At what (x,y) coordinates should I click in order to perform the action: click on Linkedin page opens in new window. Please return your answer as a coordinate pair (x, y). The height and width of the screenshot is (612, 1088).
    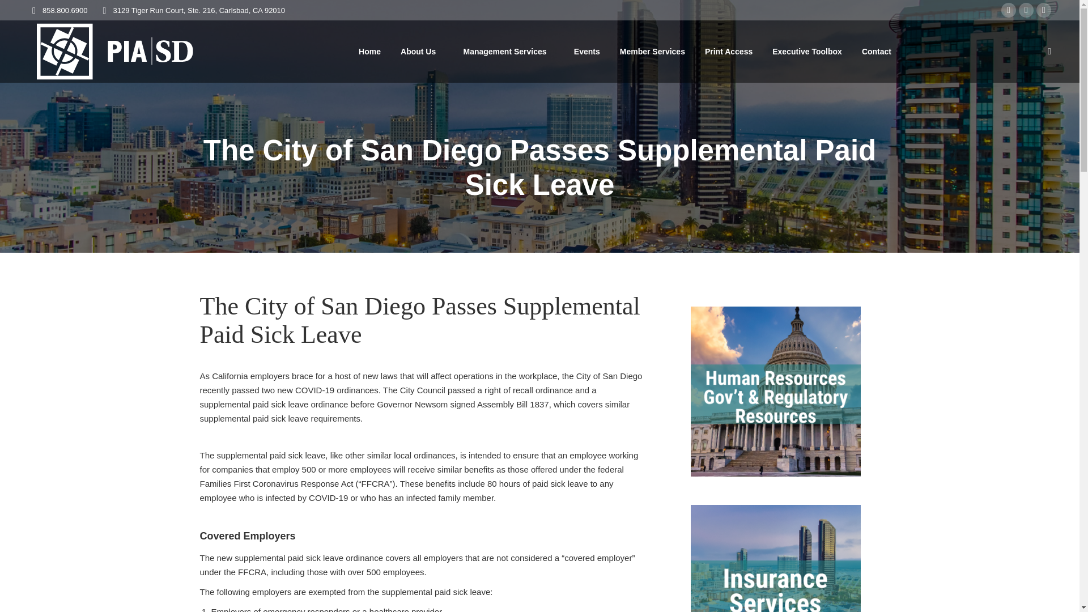
    Looking at the image, I should click on (1044, 10).